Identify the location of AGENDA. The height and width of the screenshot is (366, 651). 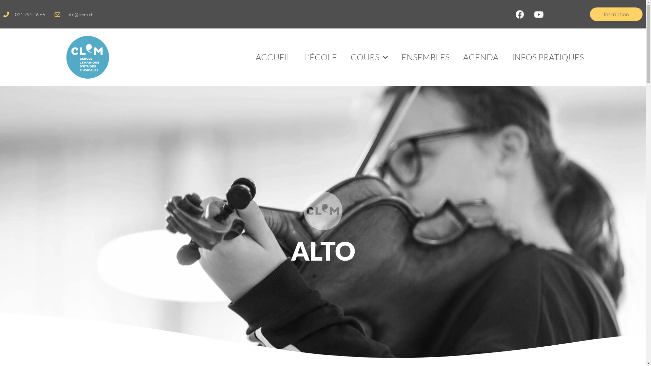
(481, 57).